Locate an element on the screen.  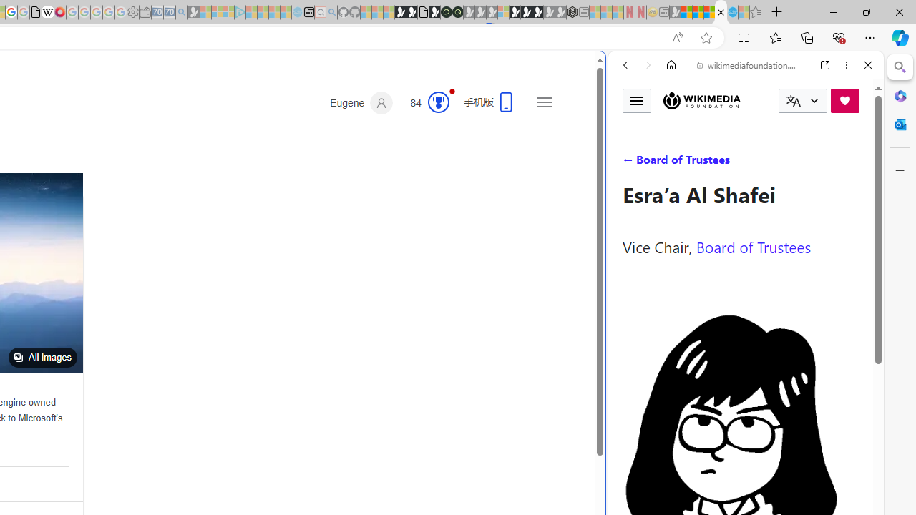
Future Focus Report 2024 is located at coordinates (457, 13).